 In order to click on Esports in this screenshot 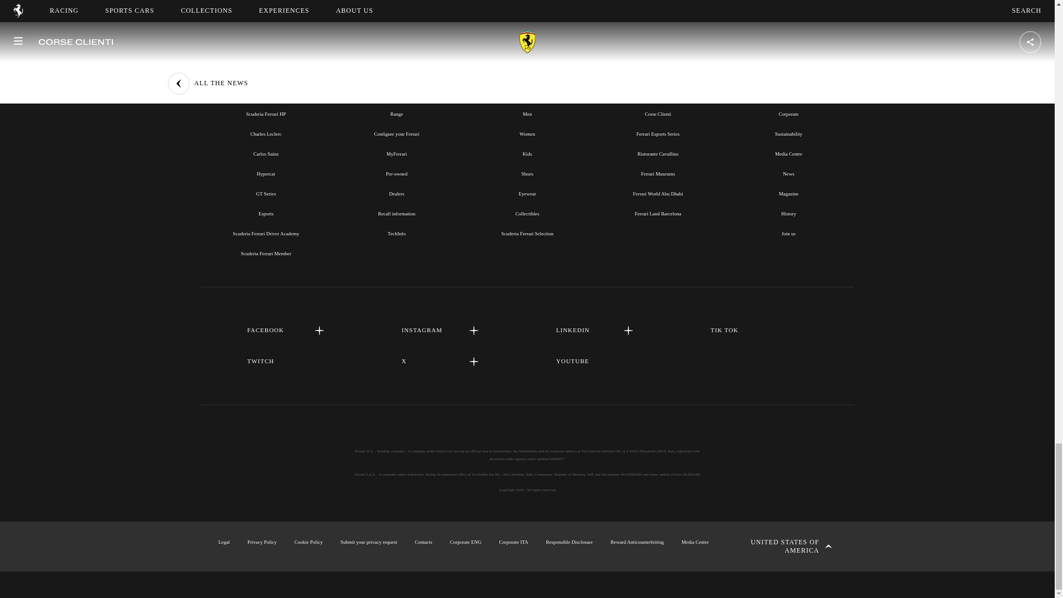, I will do `click(266, 214)`.